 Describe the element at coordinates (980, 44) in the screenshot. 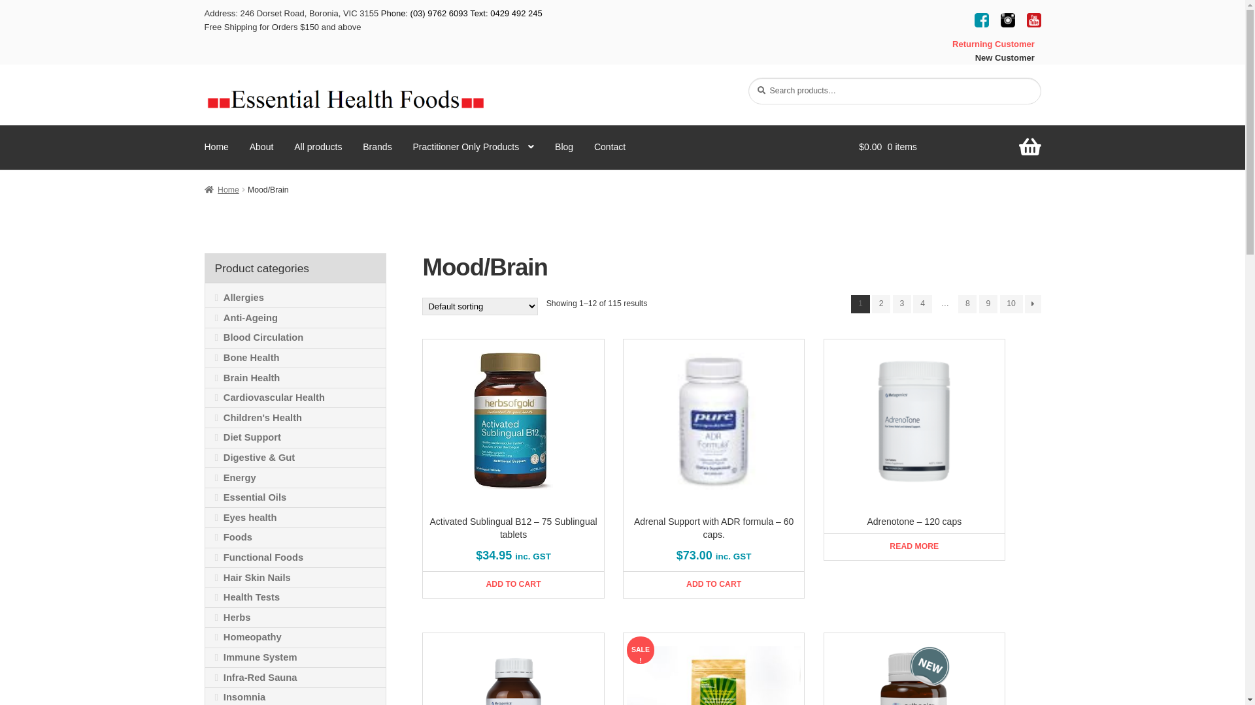

I see `Returning Customer` at that location.